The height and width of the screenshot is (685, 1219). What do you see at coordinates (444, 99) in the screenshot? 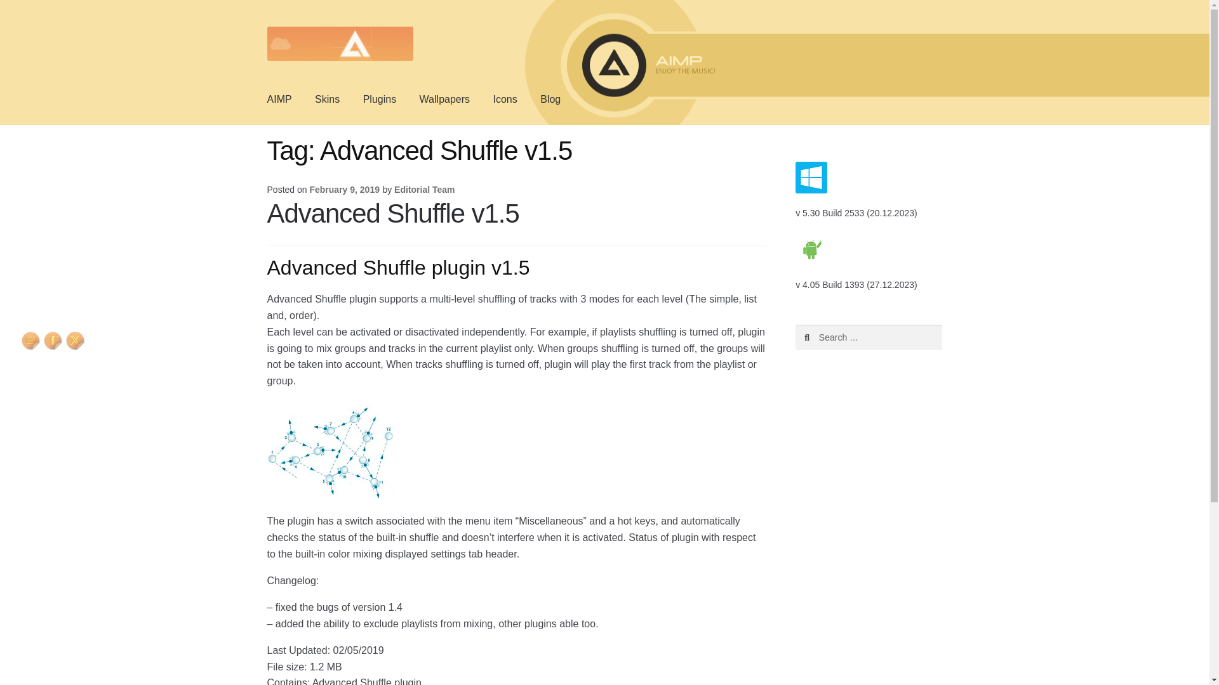
I see `Wallpapers` at bounding box center [444, 99].